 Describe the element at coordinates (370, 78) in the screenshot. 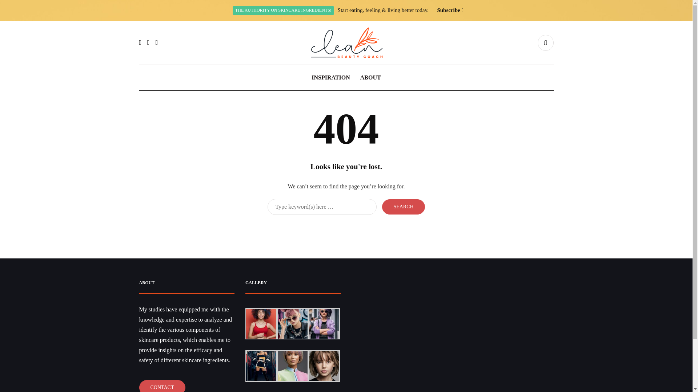

I see `ABOUT` at that location.